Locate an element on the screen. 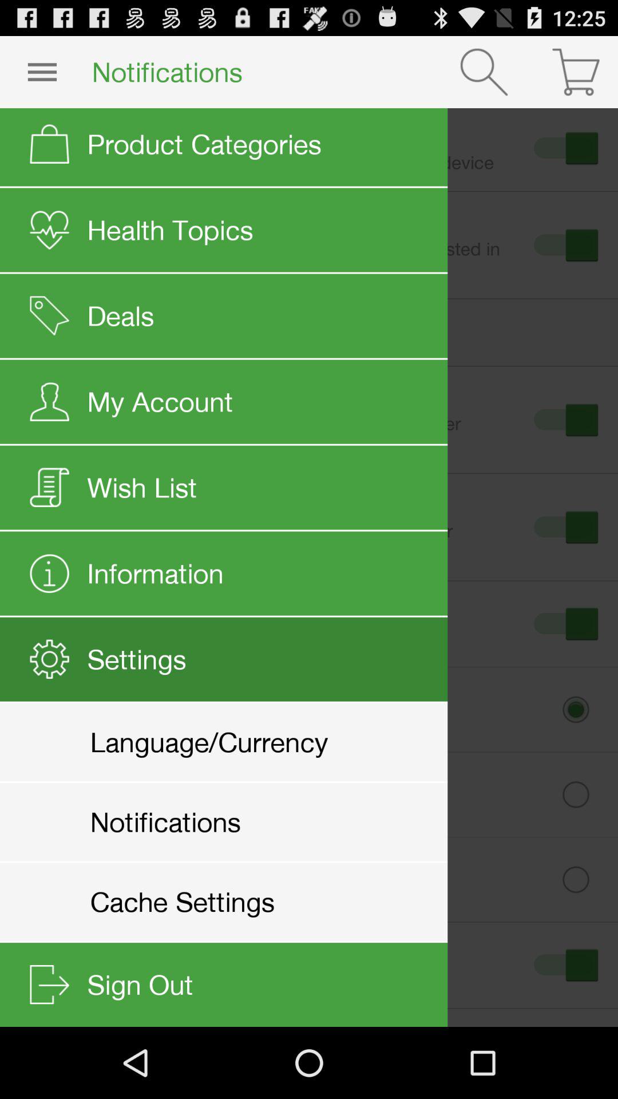  click the button cache settings on the web page is located at coordinates (318, 879).